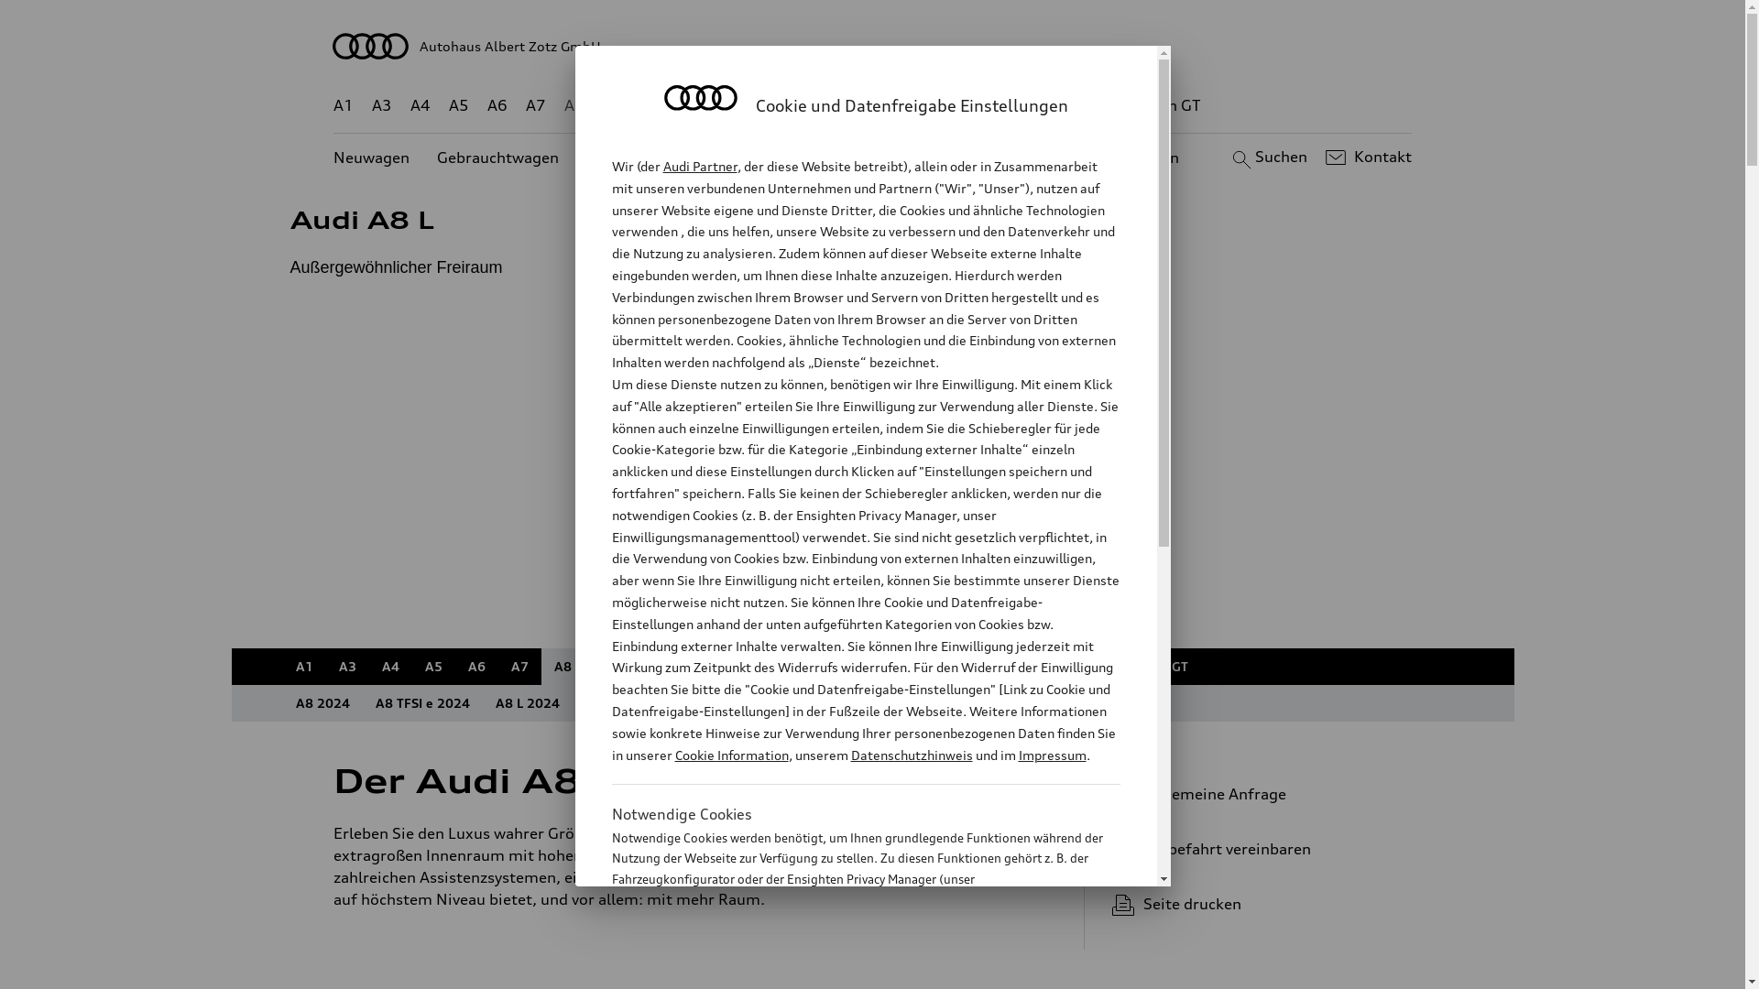  Describe the element at coordinates (731, 755) in the screenshot. I see `Cookie Information` at that location.